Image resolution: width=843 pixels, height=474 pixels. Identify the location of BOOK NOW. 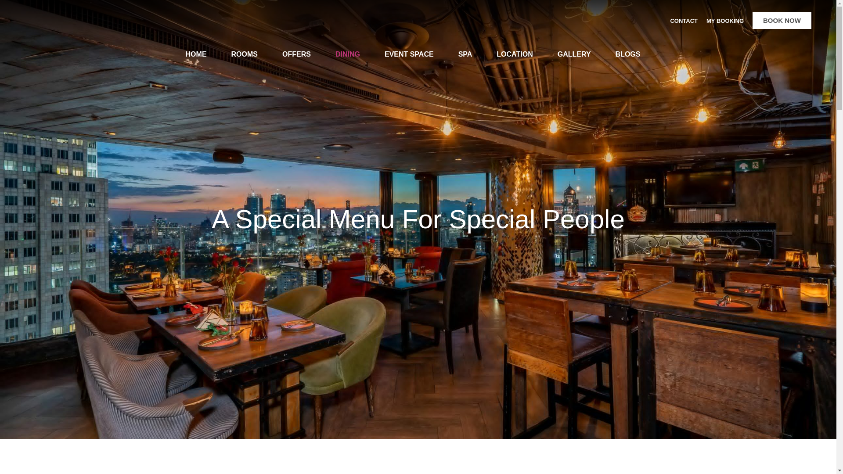
(782, 20).